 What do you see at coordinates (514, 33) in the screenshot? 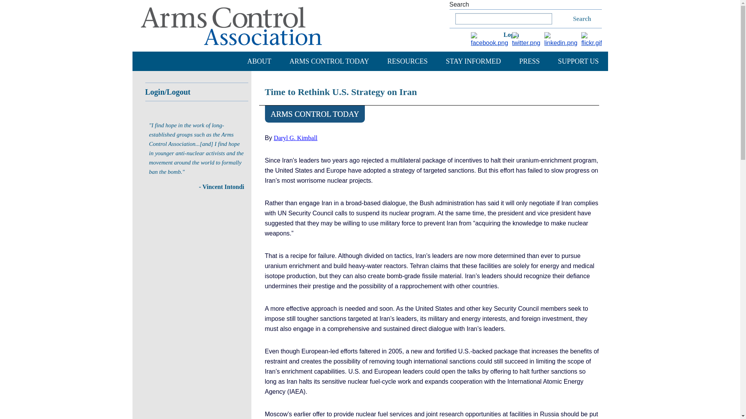
I see `Log in` at bounding box center [514, 33].